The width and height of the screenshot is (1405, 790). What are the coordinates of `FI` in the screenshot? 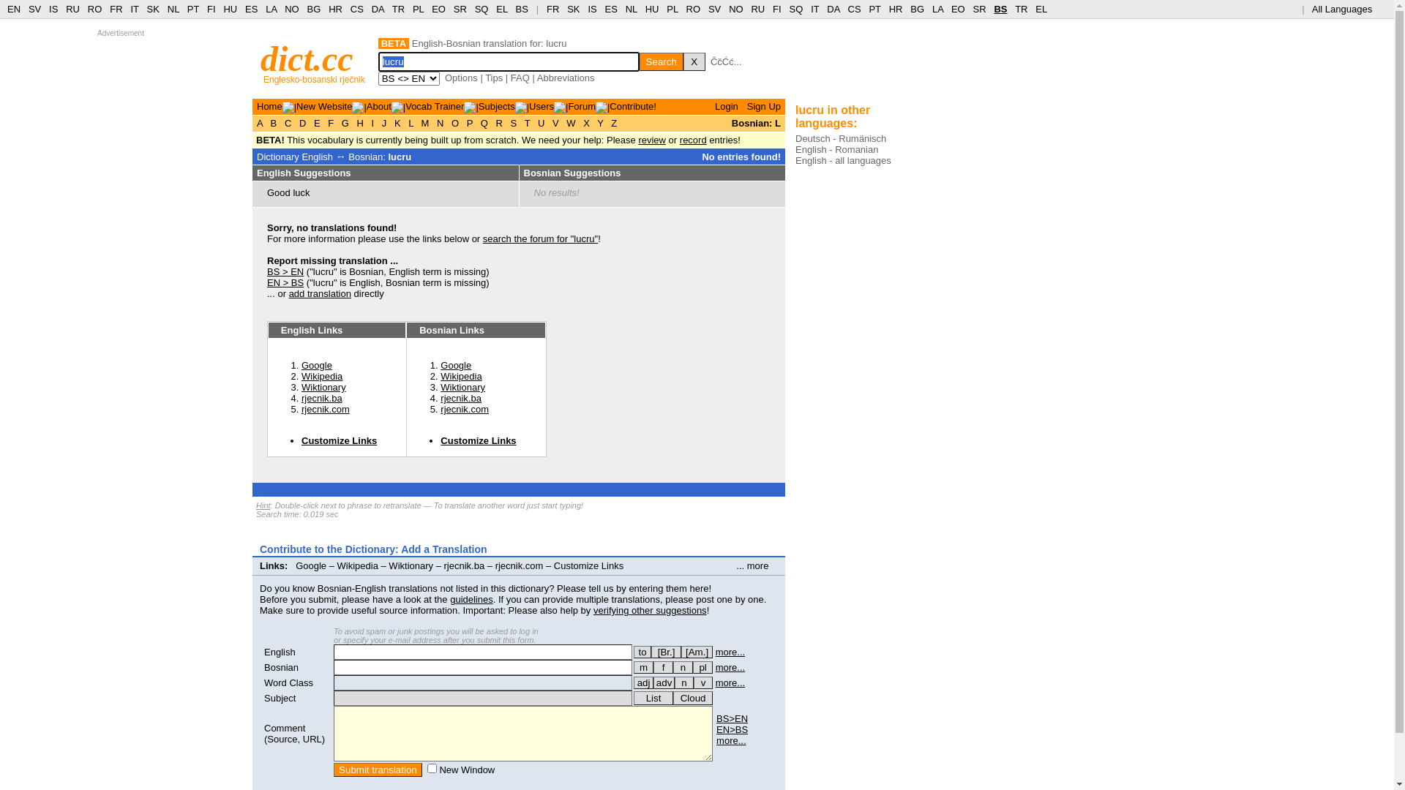 It's located at (211, 9).